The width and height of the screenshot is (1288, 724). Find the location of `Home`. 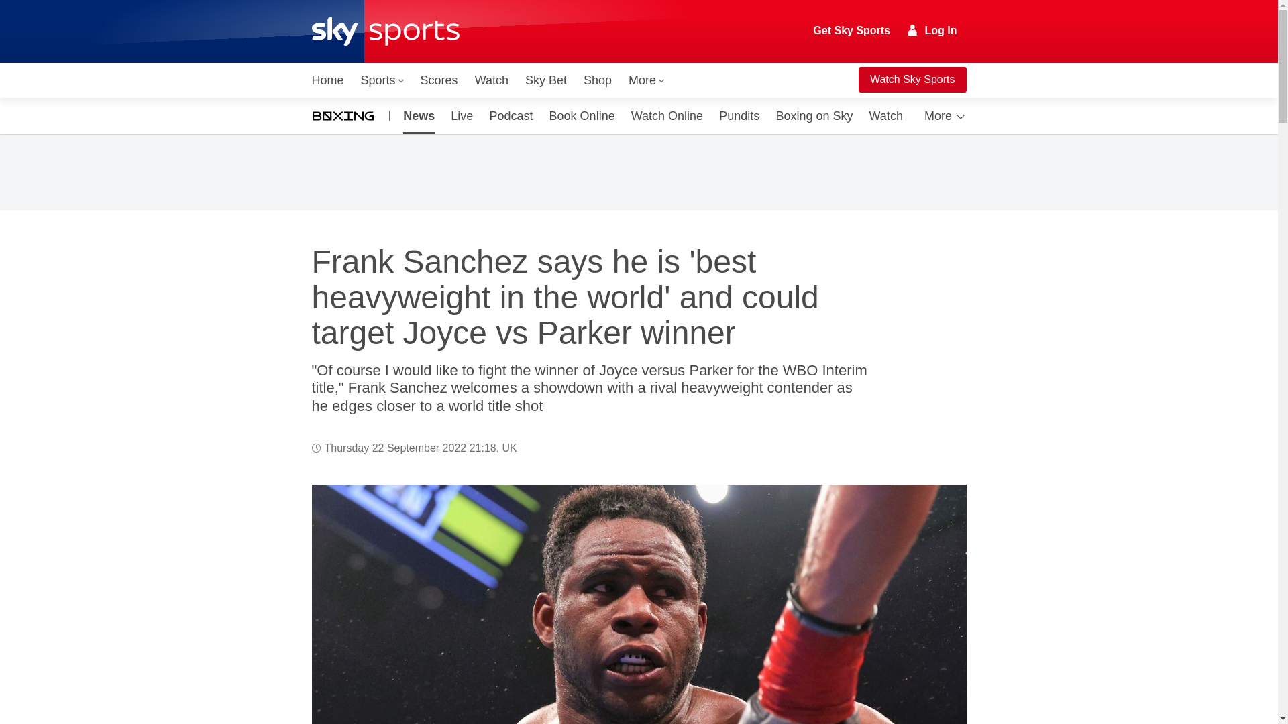

Home is located at coordinates (327, 80).